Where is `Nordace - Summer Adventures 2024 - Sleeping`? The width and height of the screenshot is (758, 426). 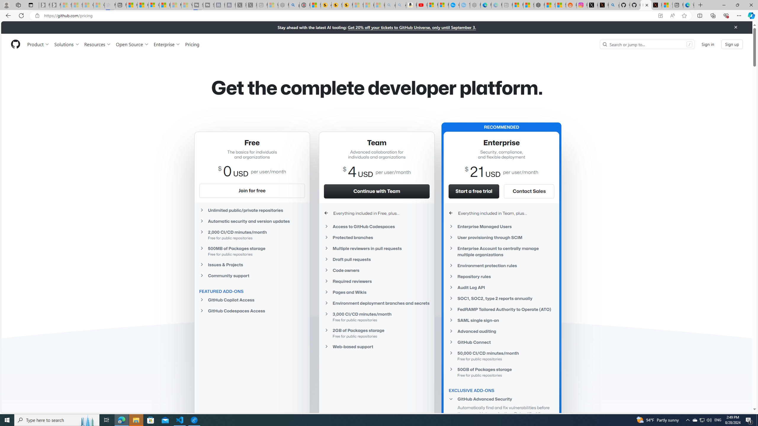
Nordace - Summer Adventures 2024 - Sleeping is located at coordinates (283, 5).